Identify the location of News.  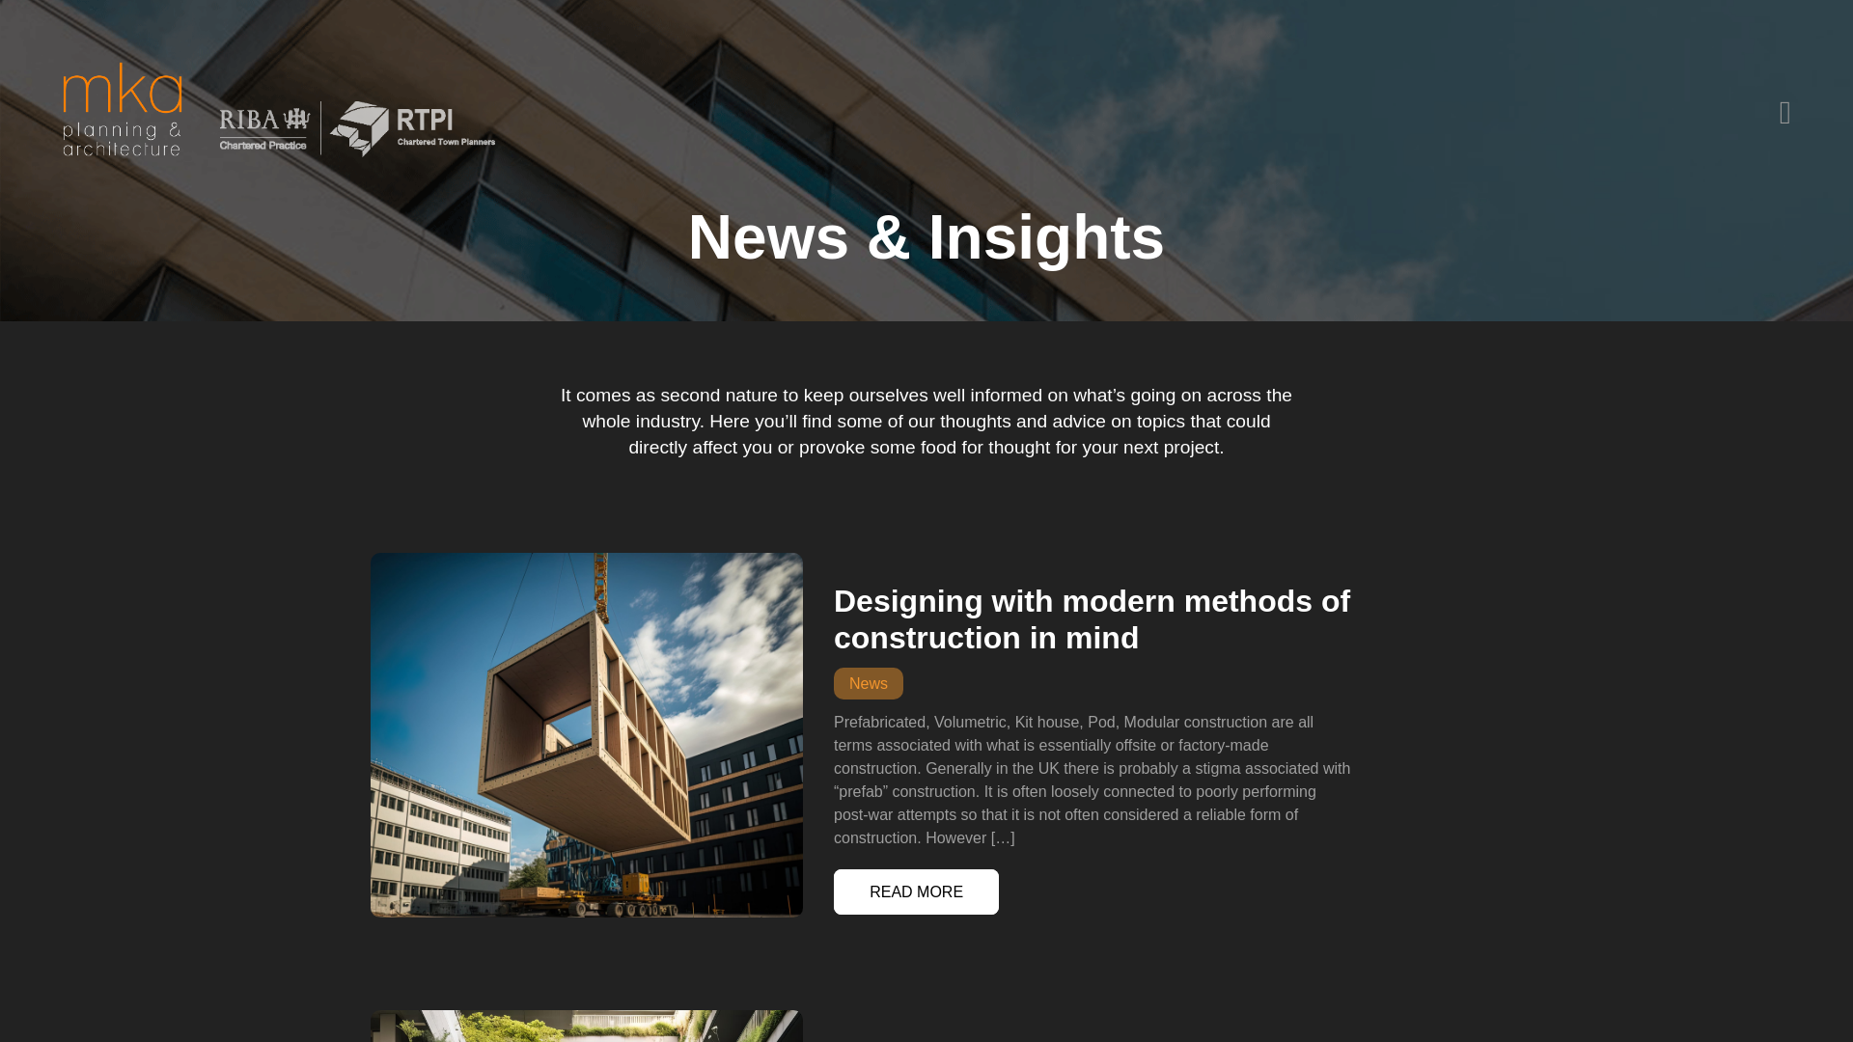
(869, 683).